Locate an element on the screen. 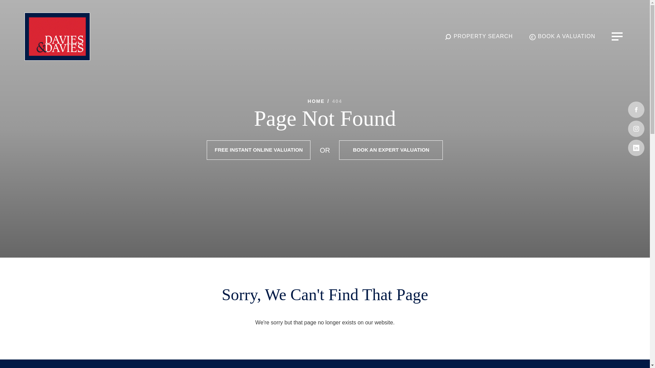 The width and height of the screenshot is (655, 368). BOOK A VALUATION is located at coordinates (562, 36).